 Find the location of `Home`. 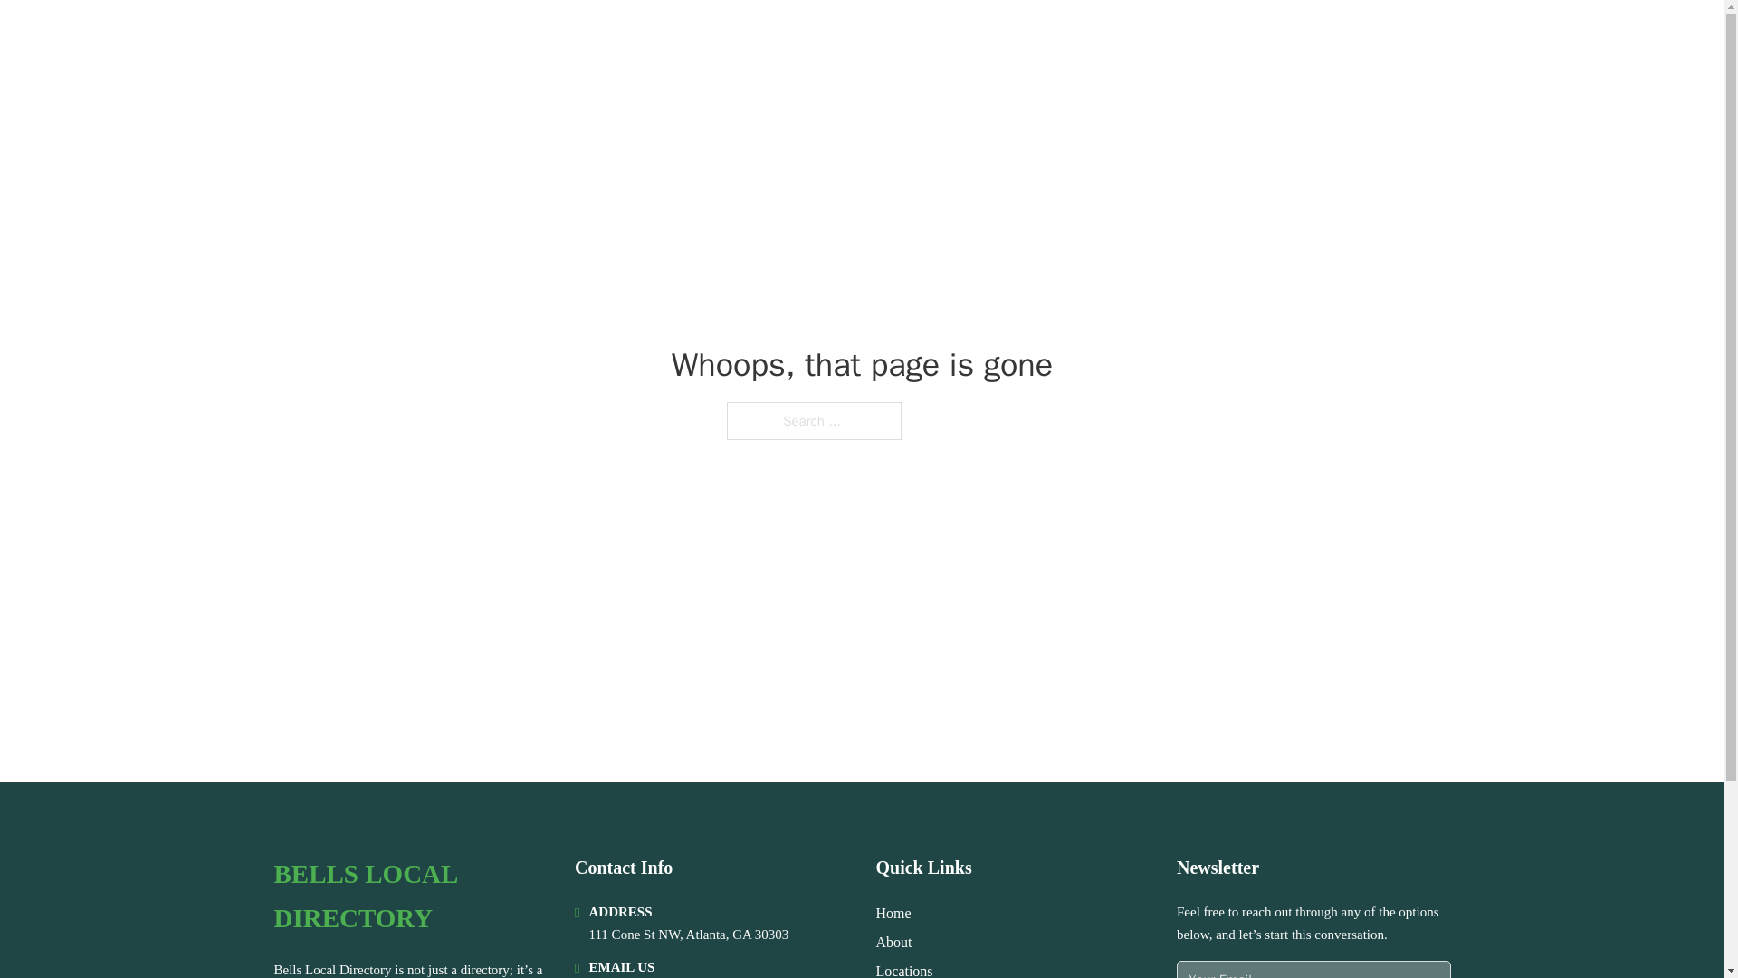

Home is located at coordinates (893, 913).